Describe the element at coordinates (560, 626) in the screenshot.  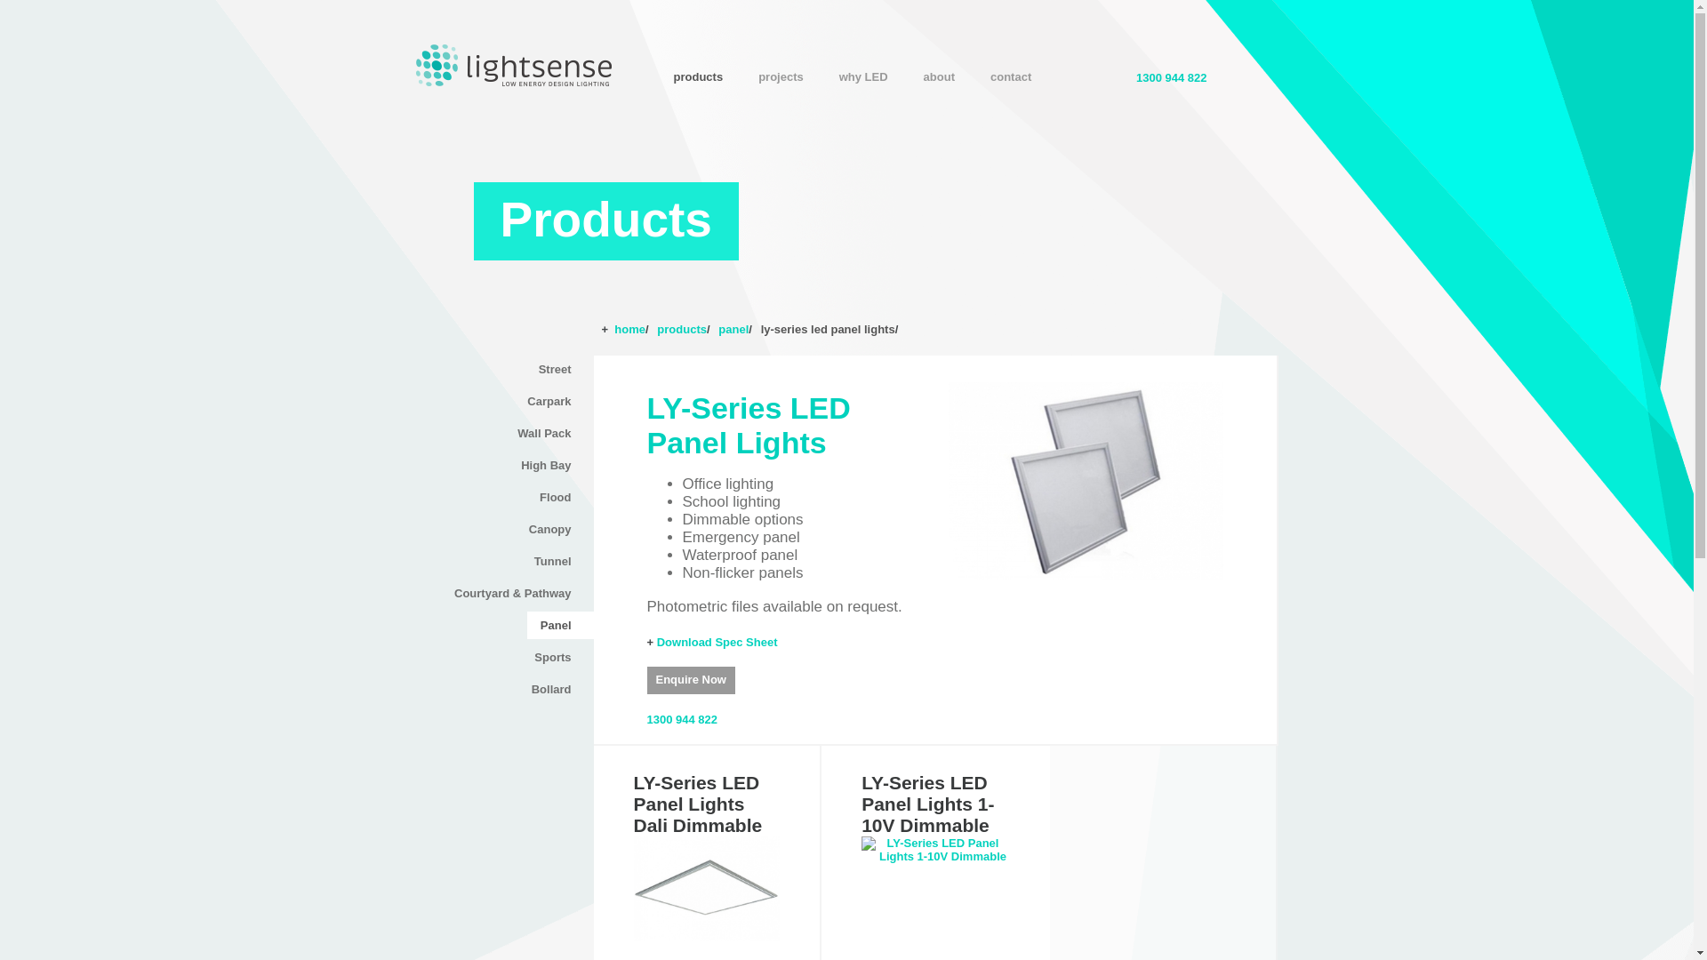
I see `Panel` at that location.